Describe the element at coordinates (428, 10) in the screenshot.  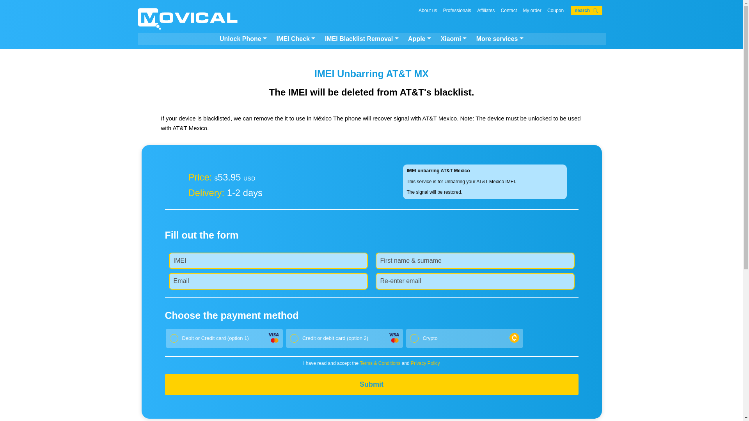
I see `About us` at that location.